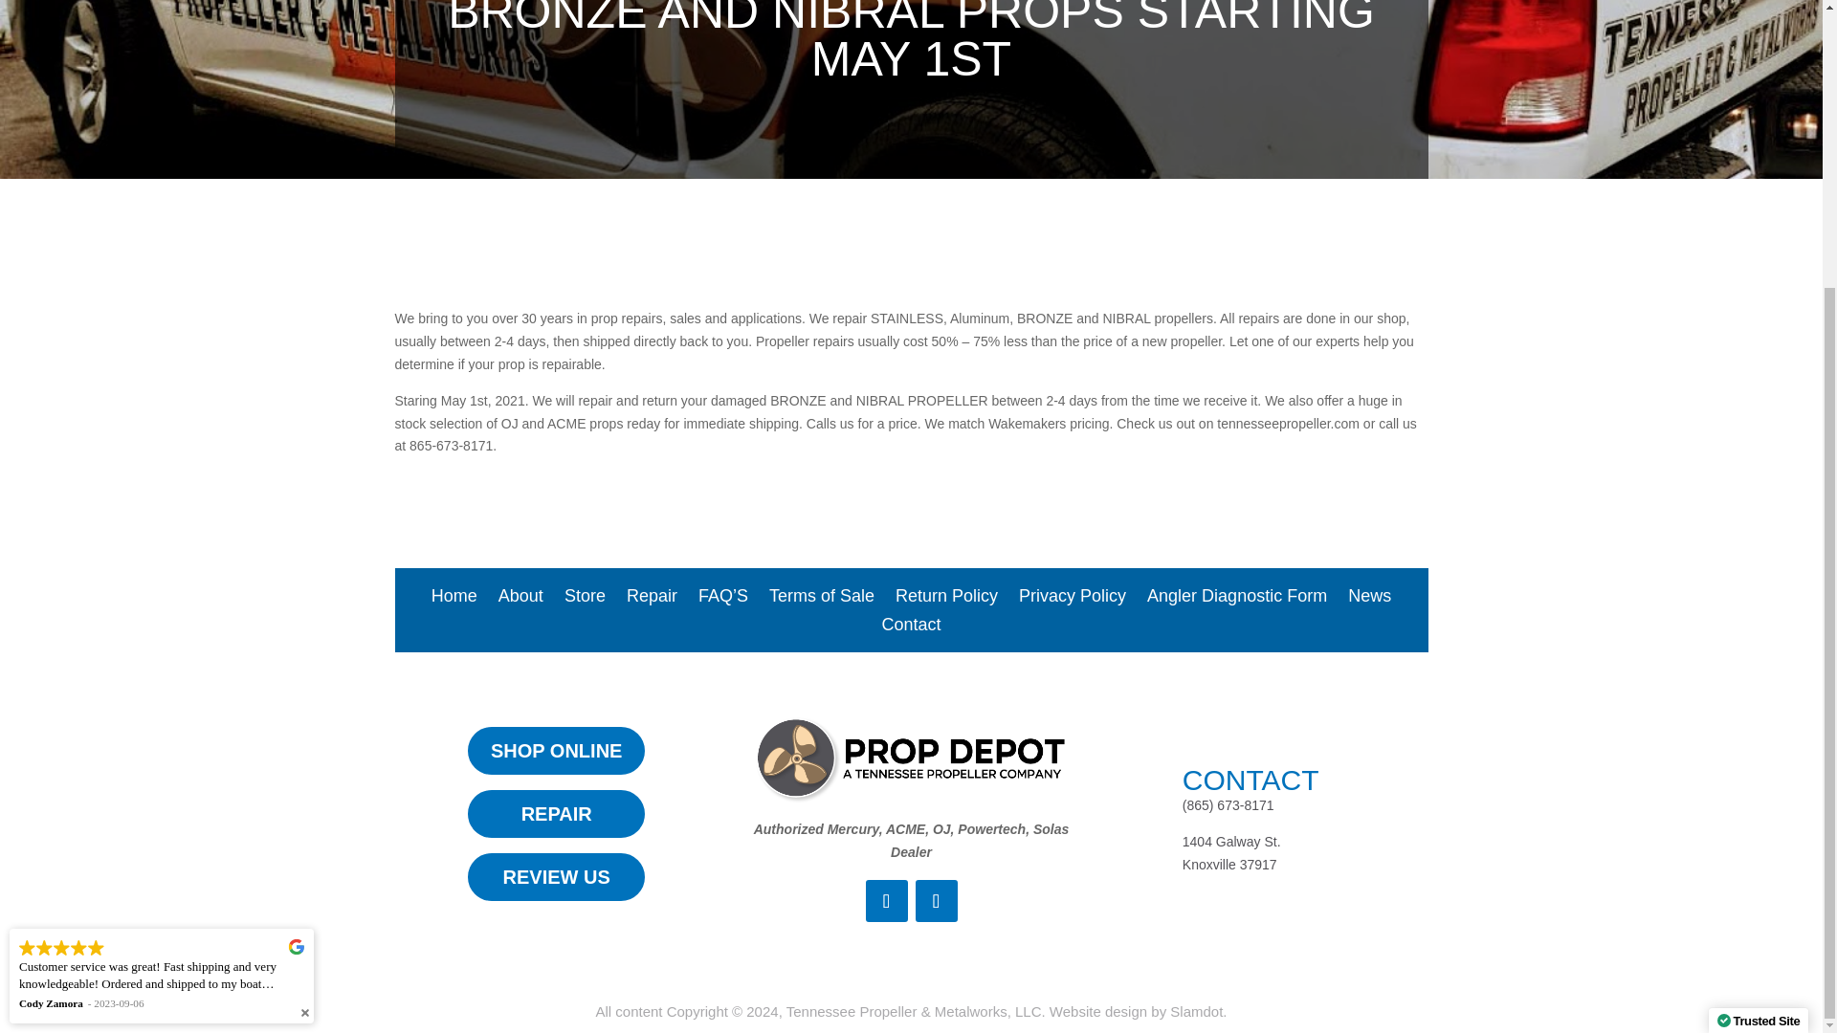  I want to click on Follow on Facebook, so click(886, 901).